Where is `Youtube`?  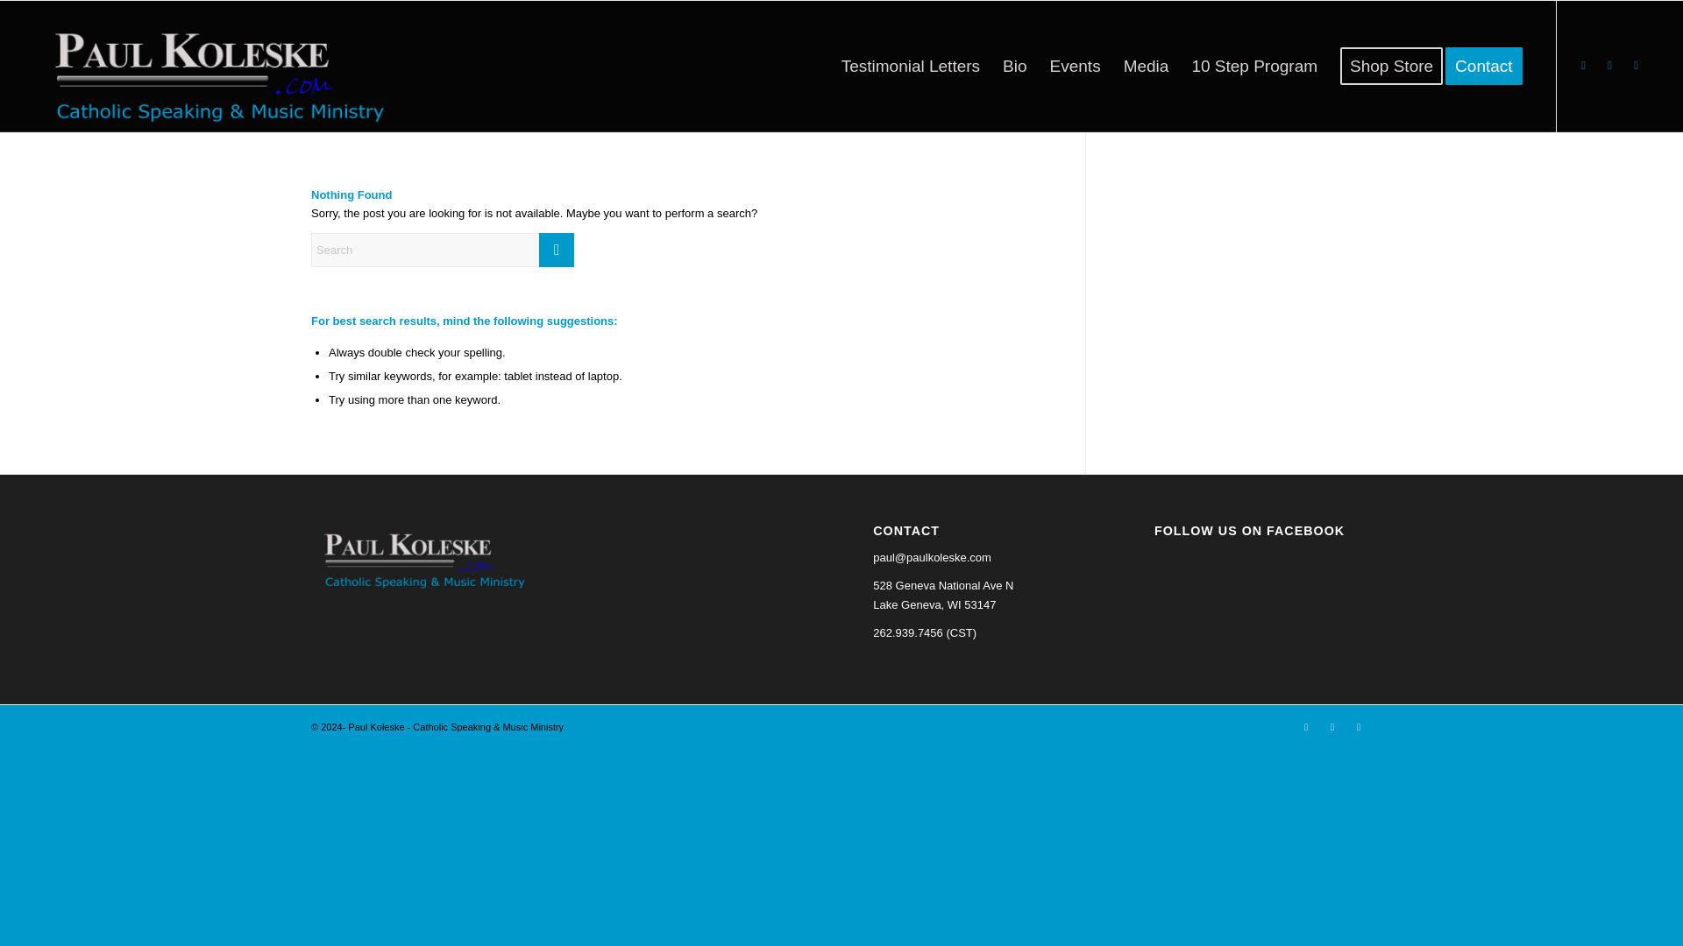
Youtube is located at coordinates (1610, 65).